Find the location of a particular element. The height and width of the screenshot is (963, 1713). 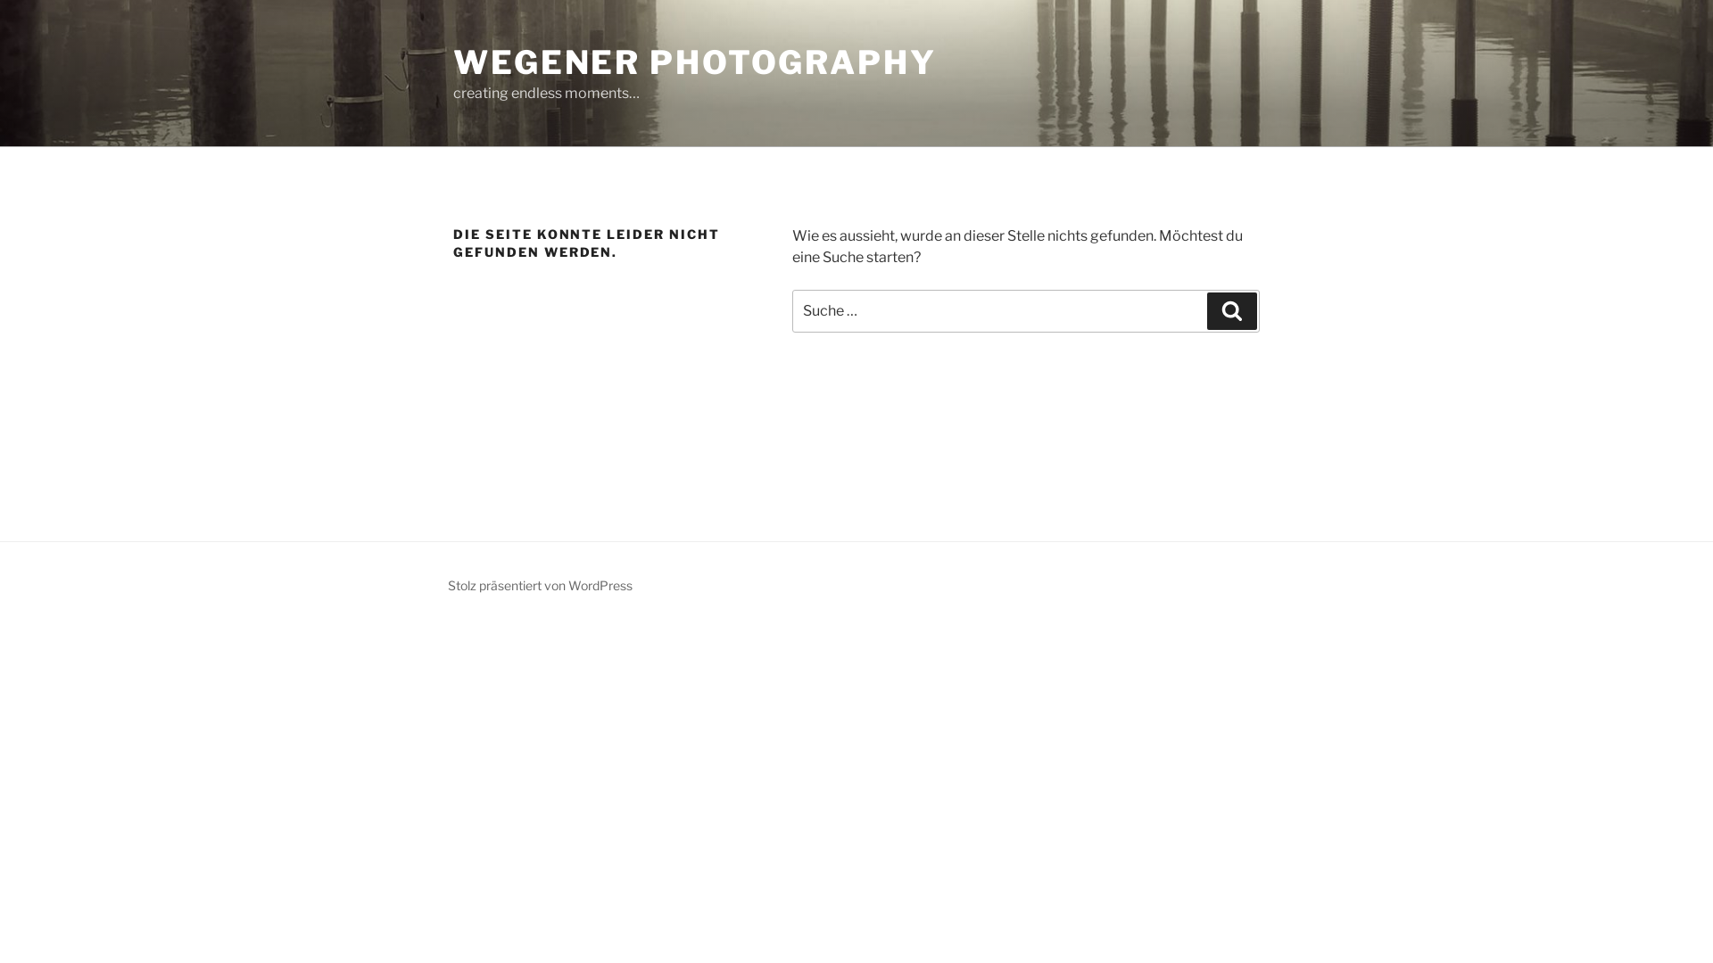

WEGENER PHOTOGRAPHY is located at coordinates (695, 62).